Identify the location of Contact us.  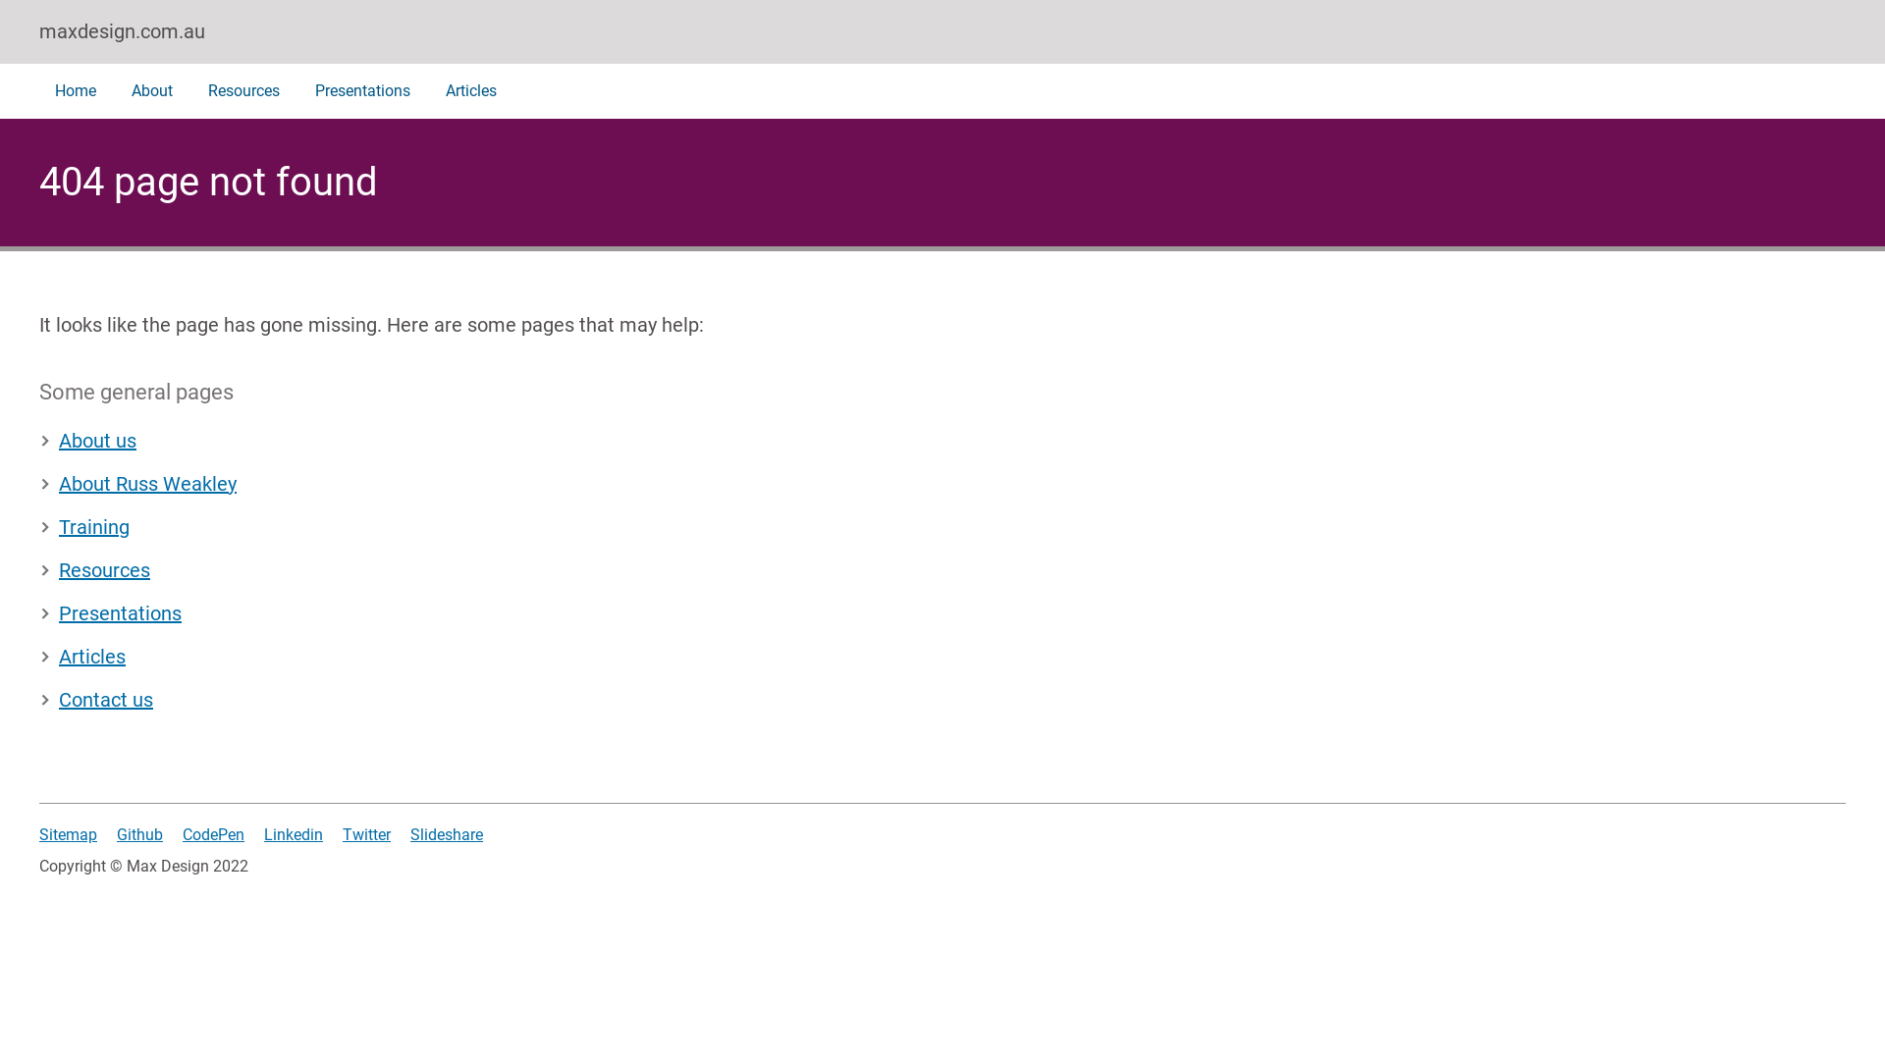
(96, 700).